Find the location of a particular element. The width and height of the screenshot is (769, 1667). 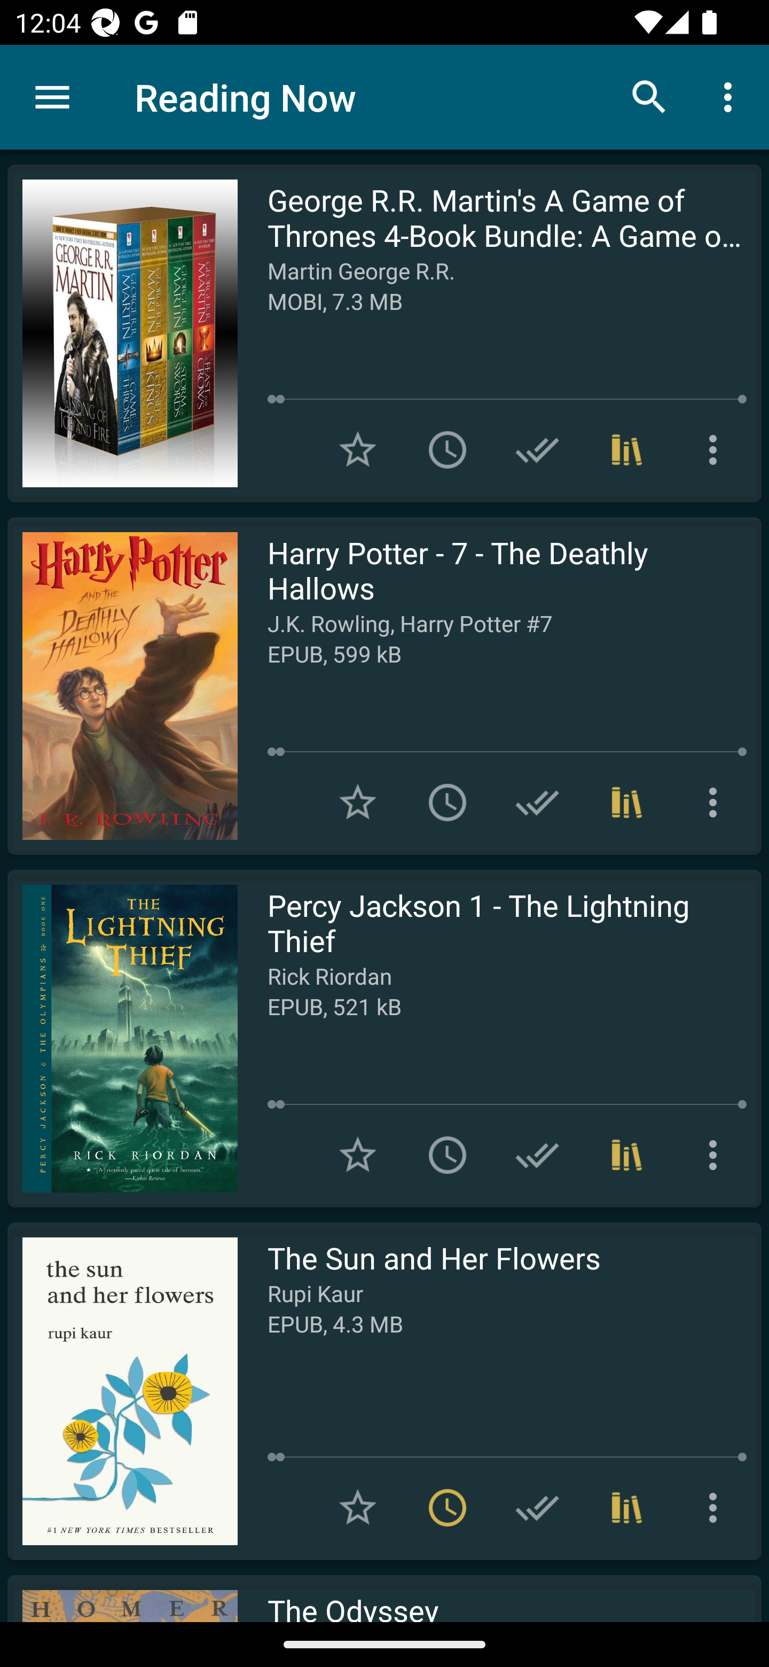

Add to Favorites is located at coordinates (358, 1155).